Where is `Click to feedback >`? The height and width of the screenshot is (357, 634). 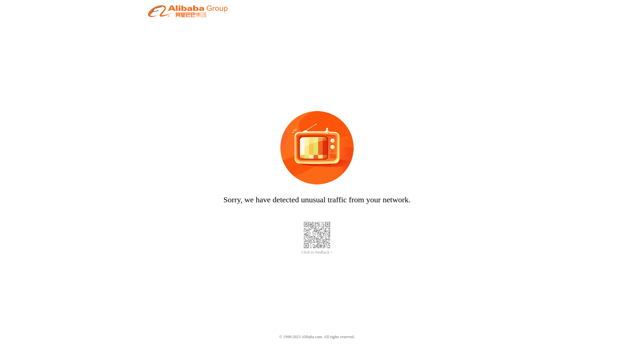 Click to feedback > is located at coordinates (317, 253).